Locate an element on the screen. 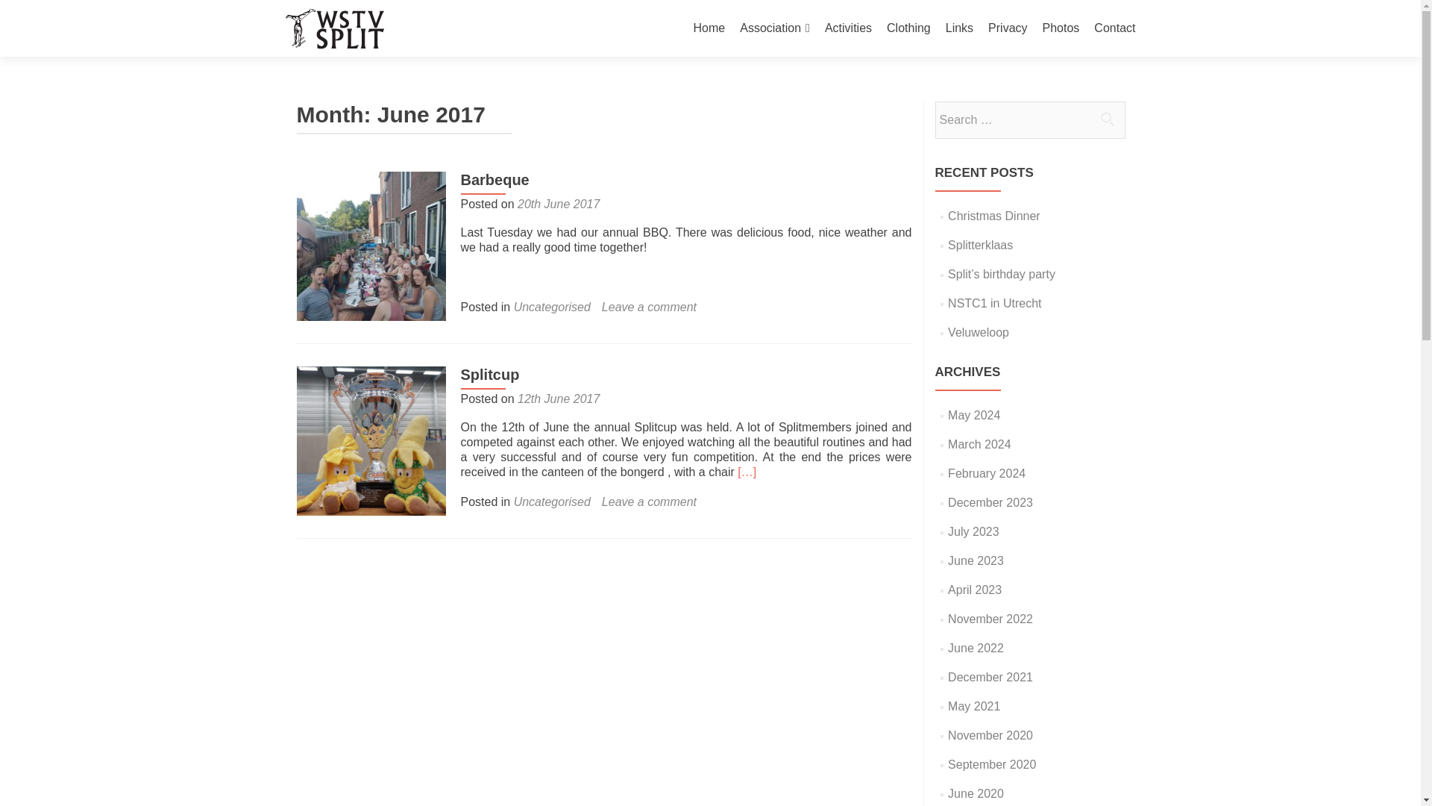  Home is located at coordinates (709, 28).